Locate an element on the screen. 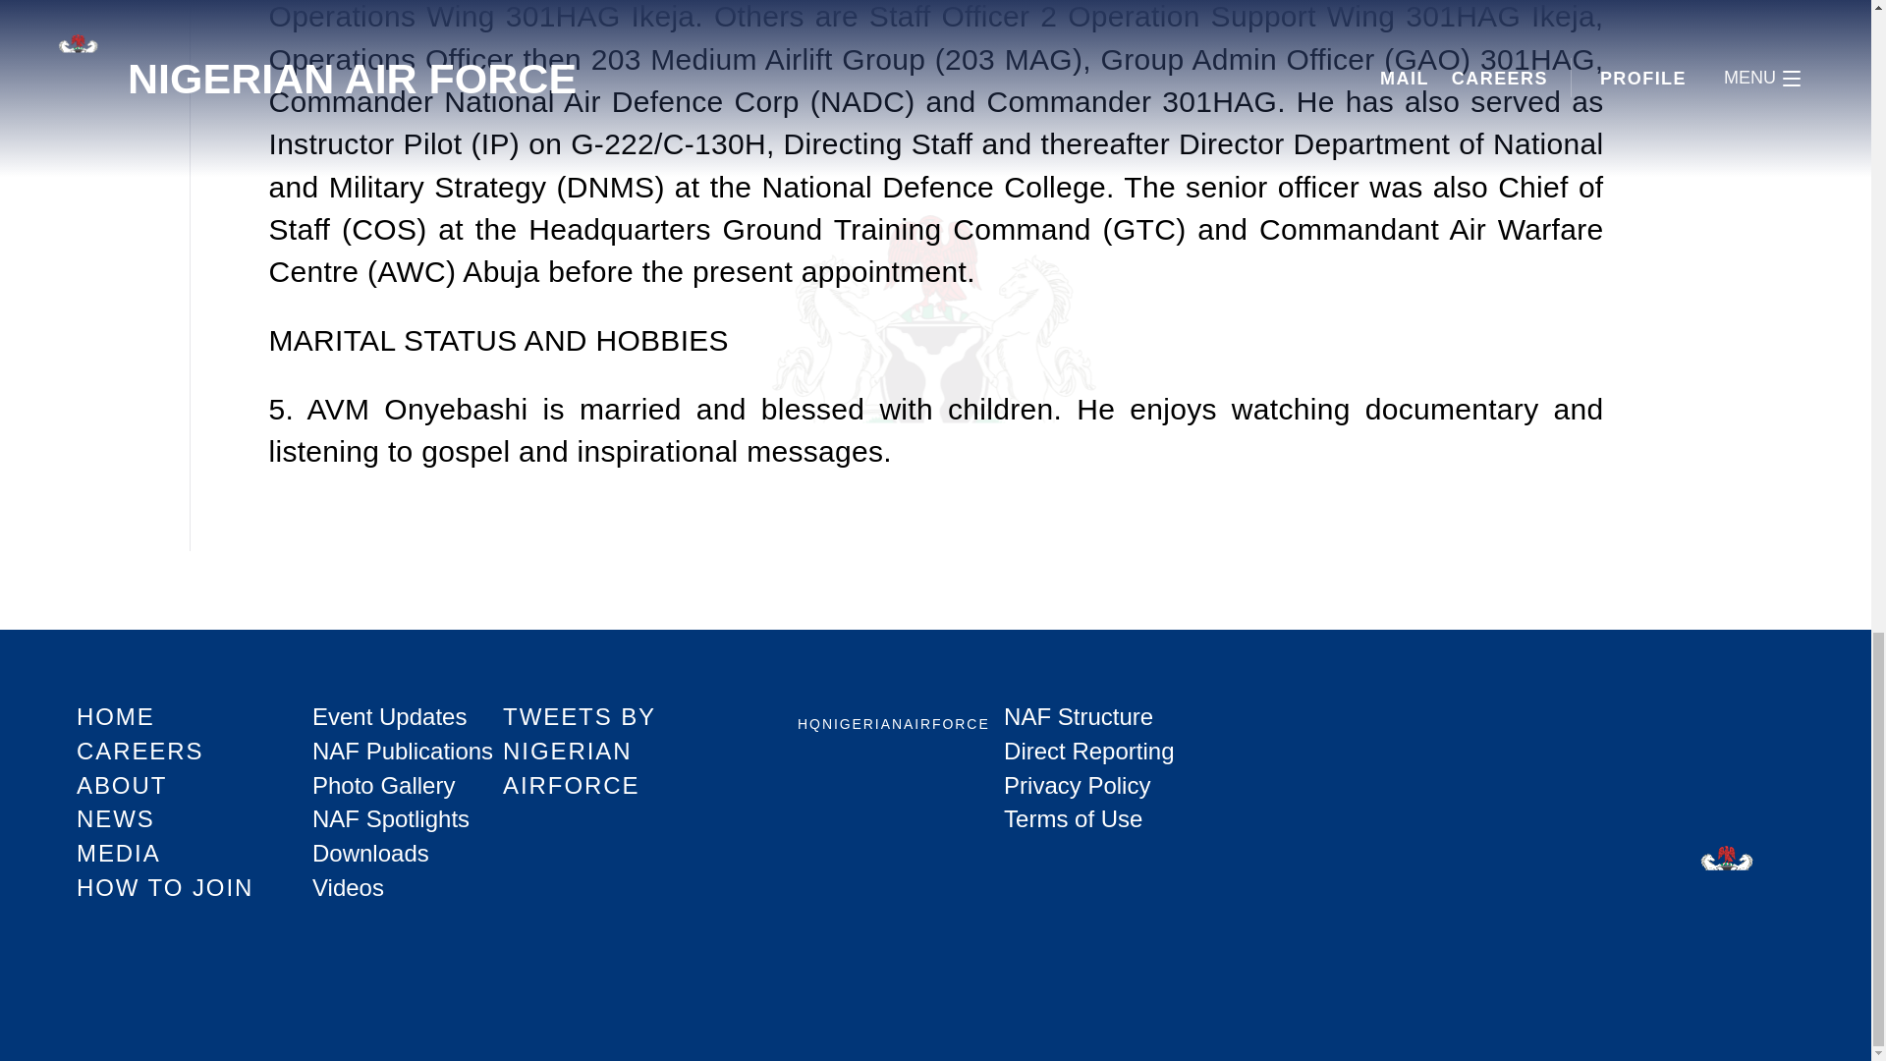 The image size is (1886, 1061). Event Updates is located at coordinates (389, 717).